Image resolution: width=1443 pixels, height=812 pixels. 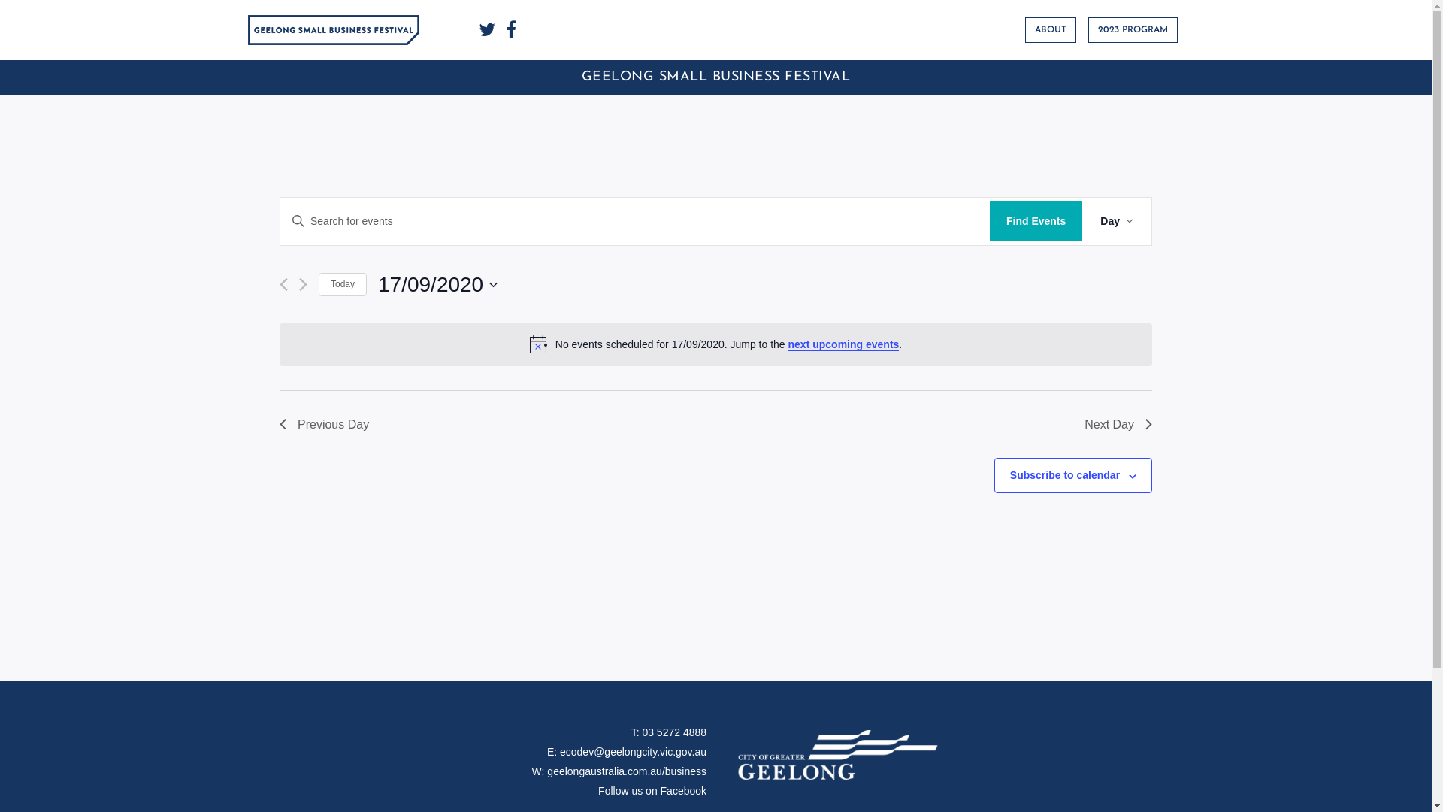 What do you see at coordinates (1051, 30) in the screenshot?
I see `ABOUT` at bounding box center [1051, 30].